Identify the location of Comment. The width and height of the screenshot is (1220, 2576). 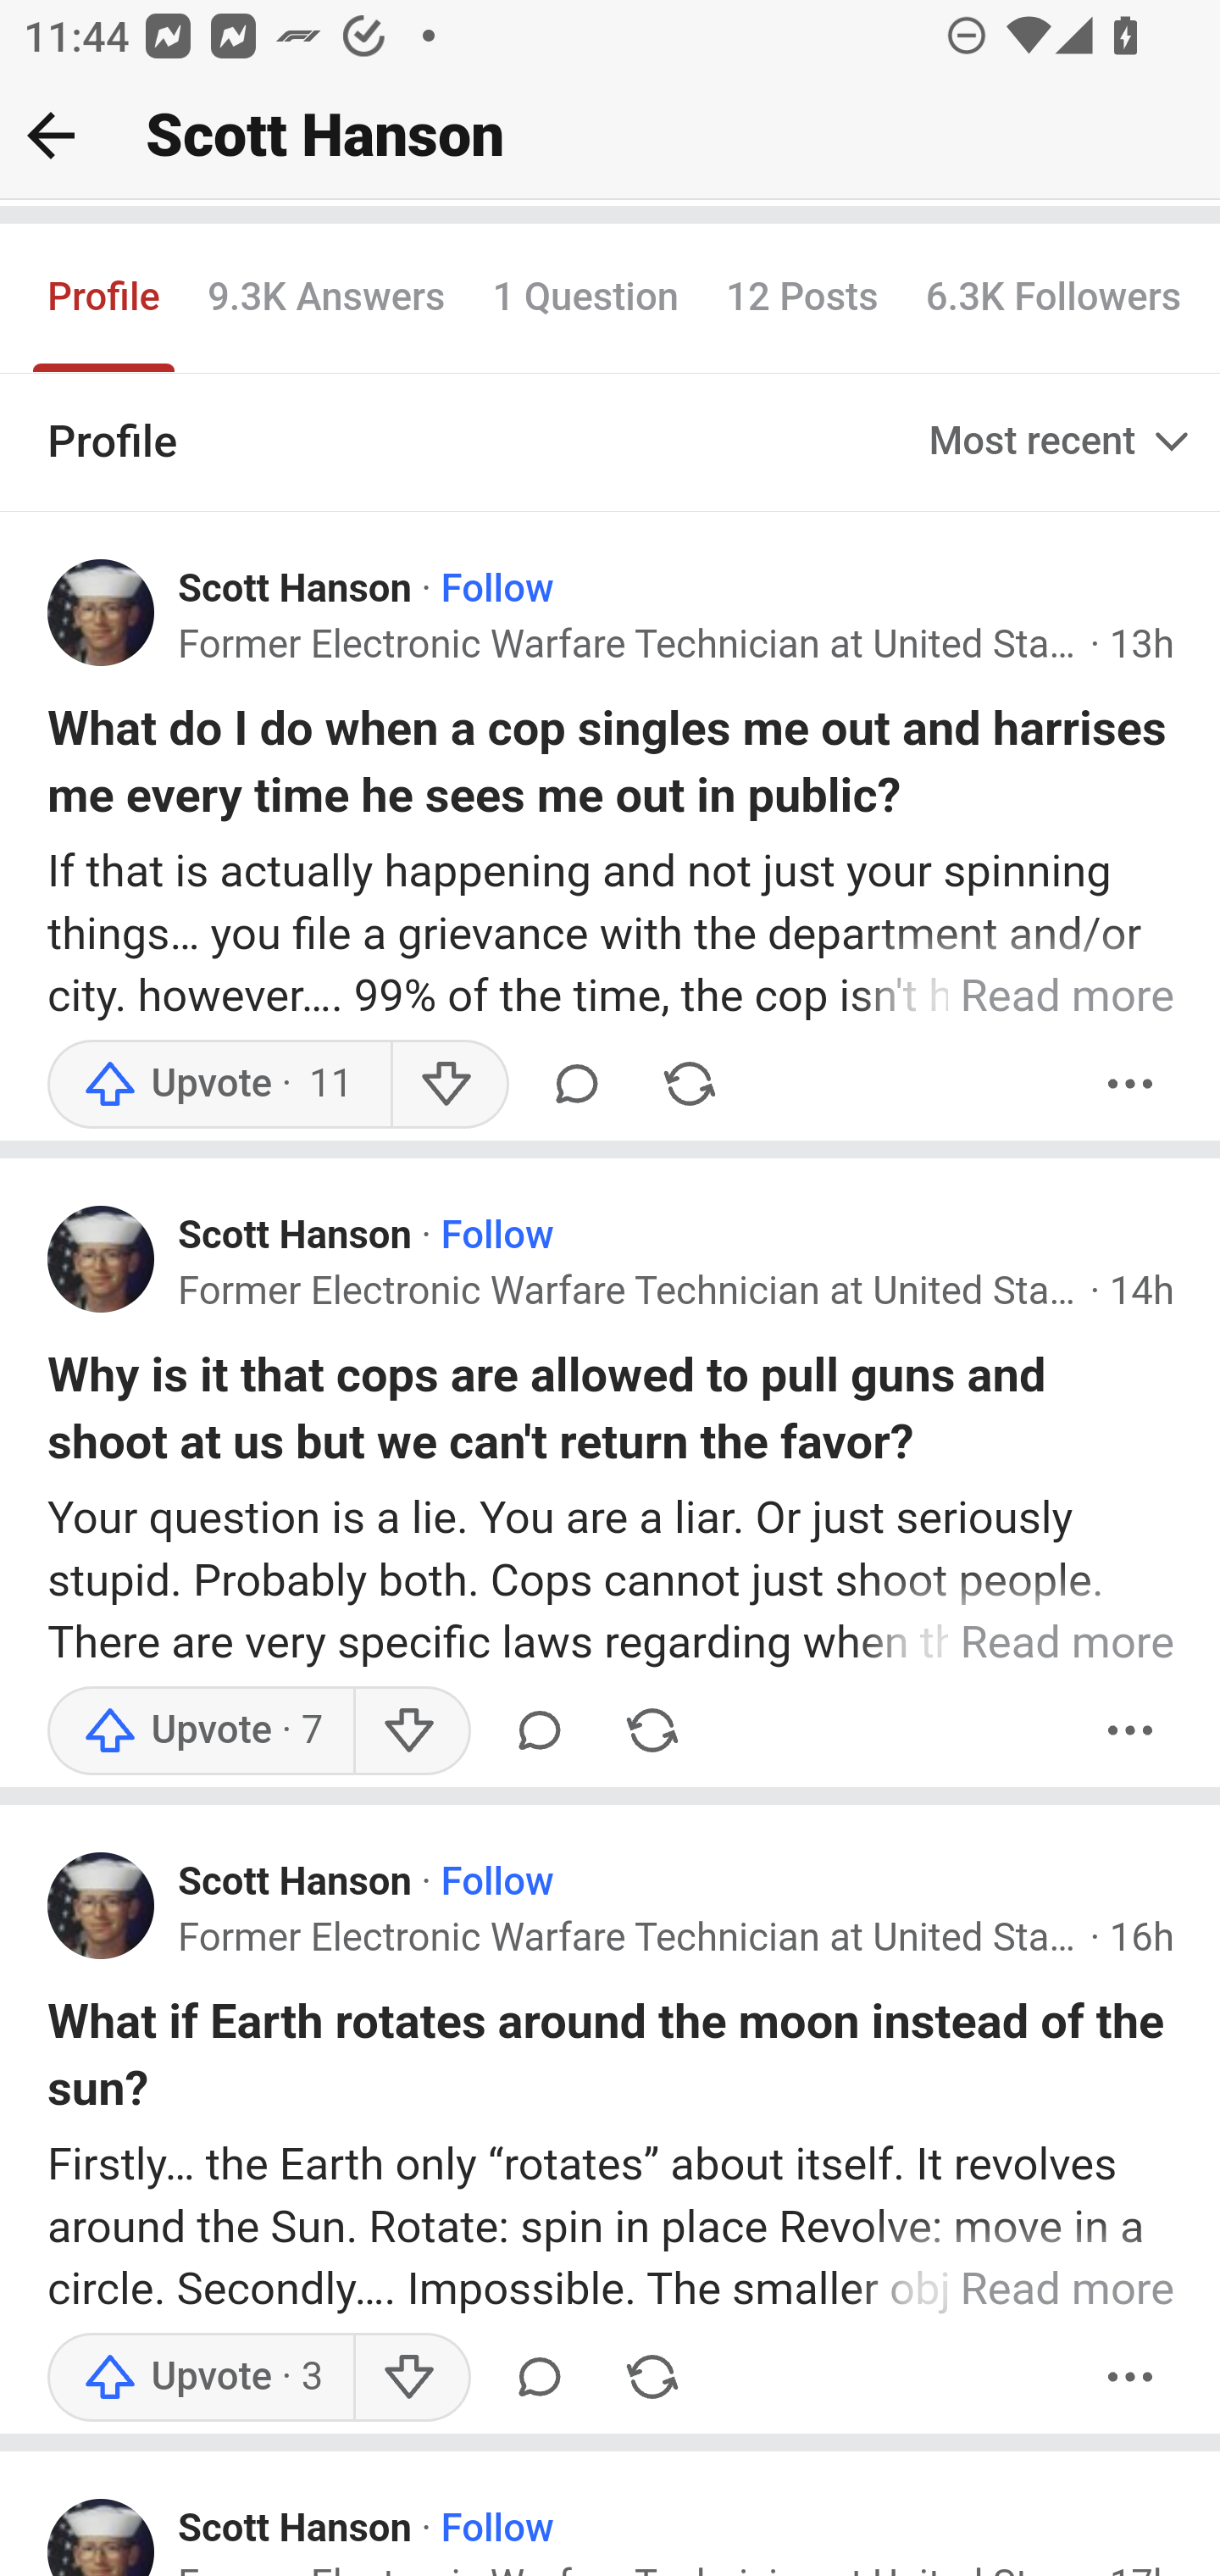
(539, 2378).